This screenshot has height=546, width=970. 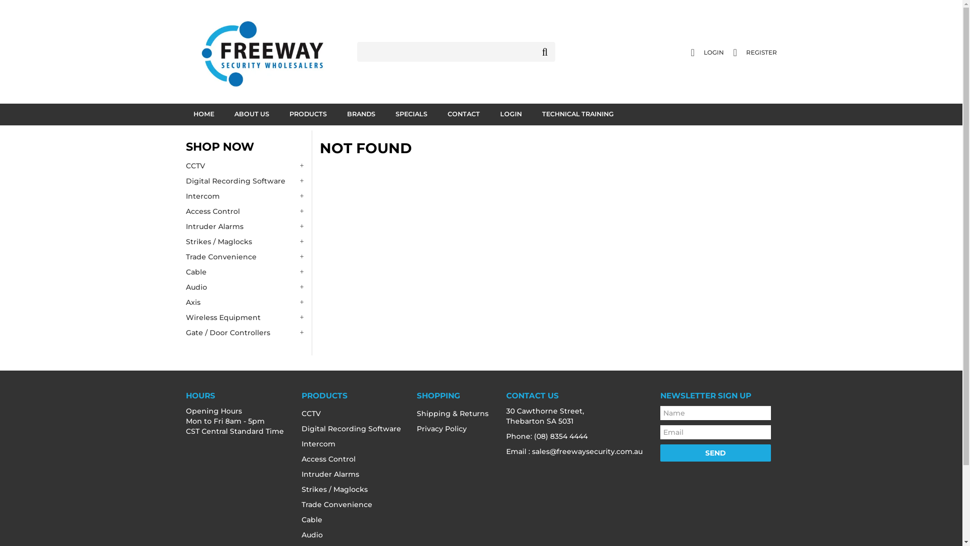 What do you see at coordinates (355, 429) in the screenshot?
I see `Digital Recording Software` at bounding box center [355, 429].